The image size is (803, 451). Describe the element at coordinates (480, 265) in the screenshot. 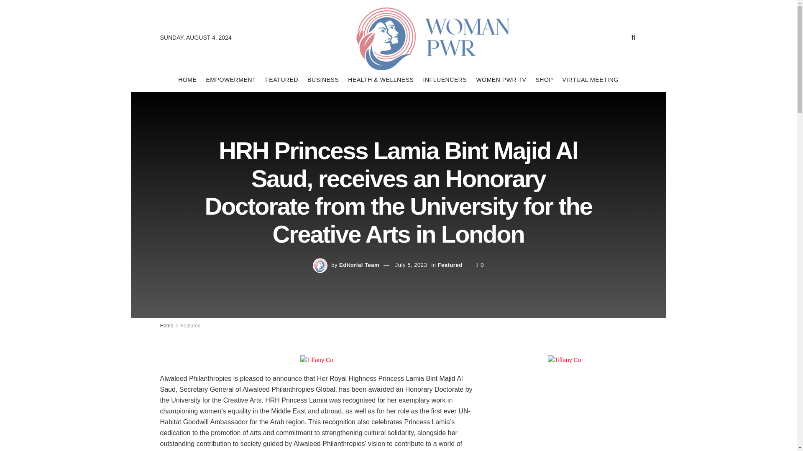

I see `0` at that location.